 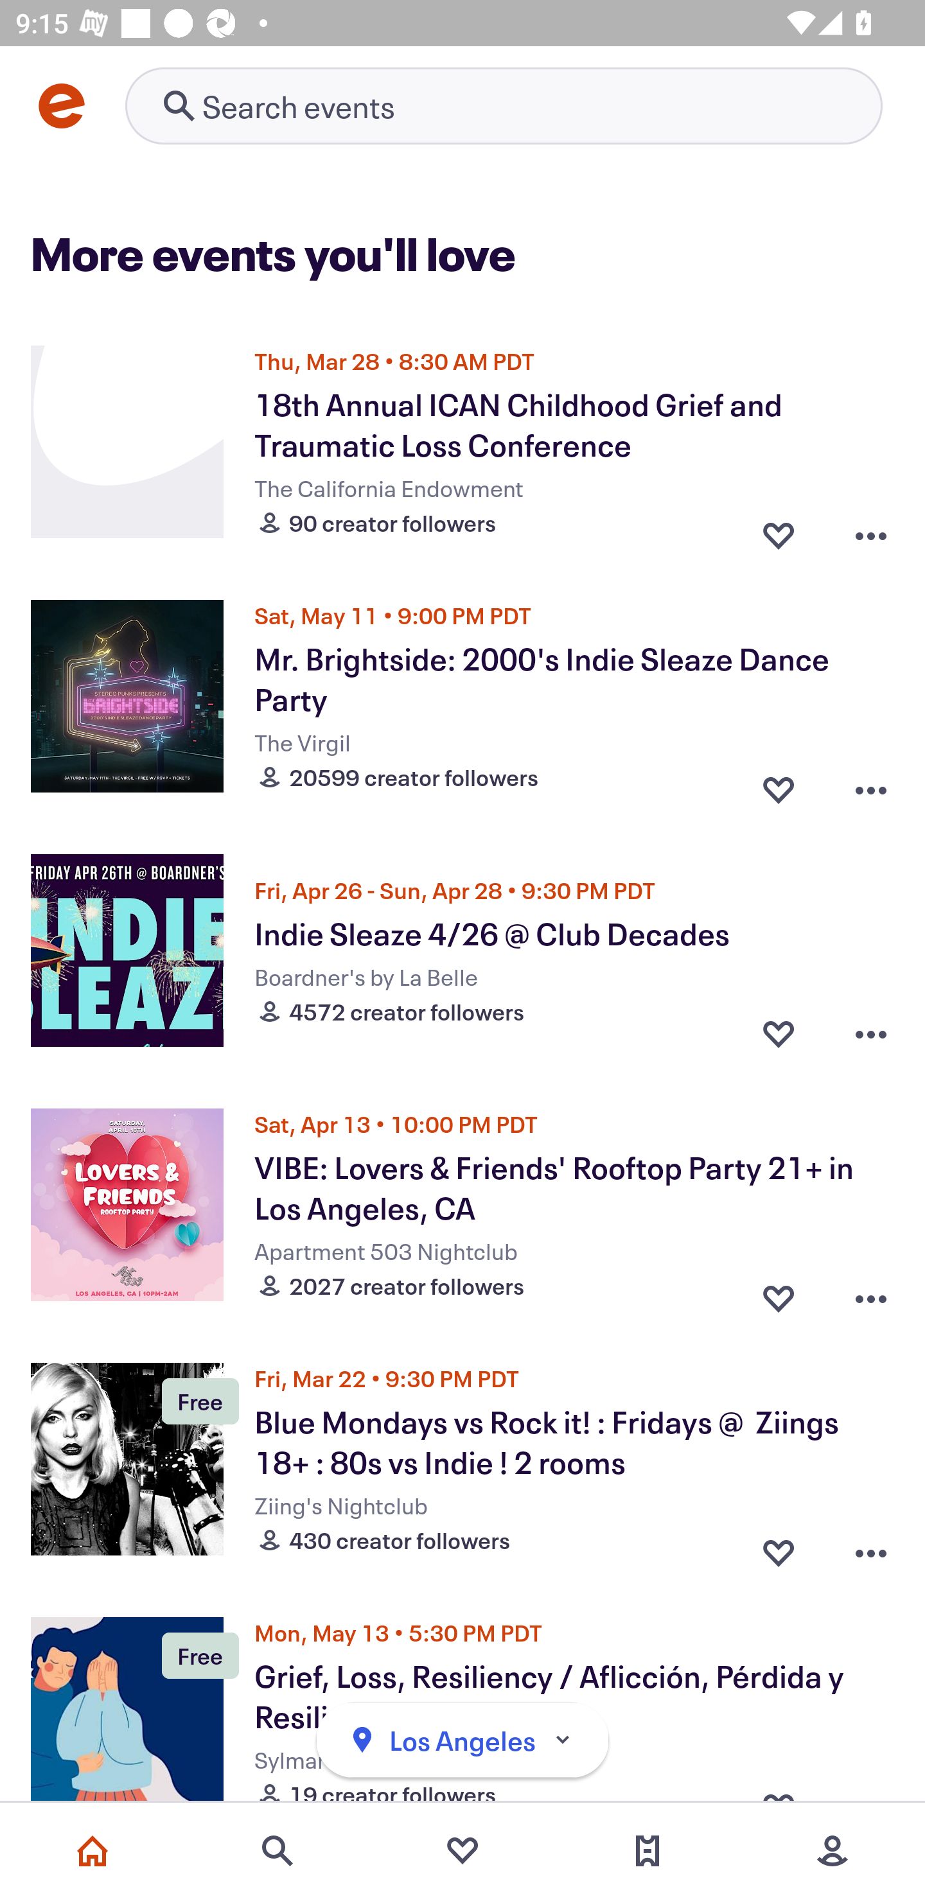 I want to click on Home, so click(x=92, y=1851).